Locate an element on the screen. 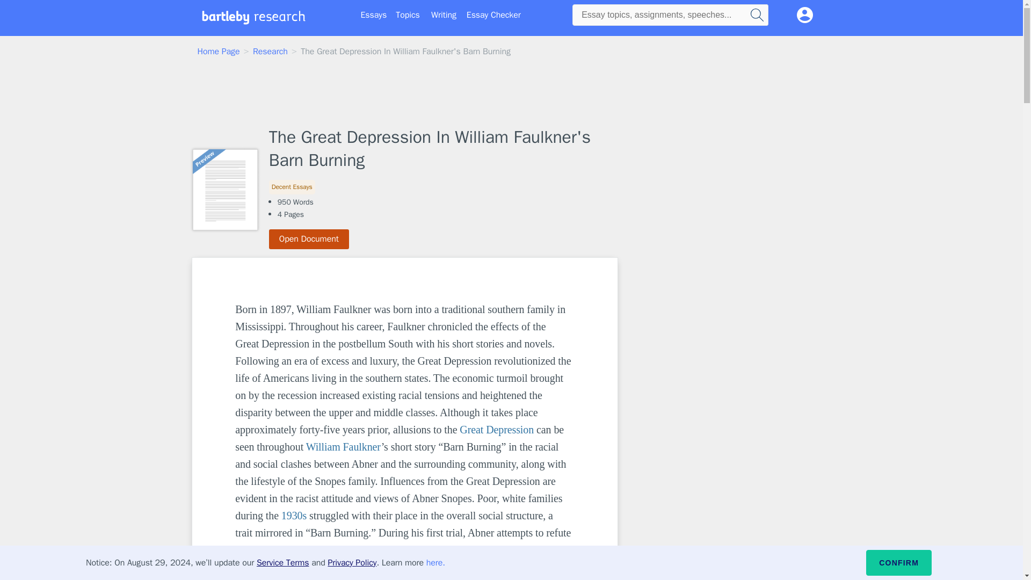 Image resolution: width=1031 pixels, height=580 pixels. William Faulkner is located at coordinates (344, 447).